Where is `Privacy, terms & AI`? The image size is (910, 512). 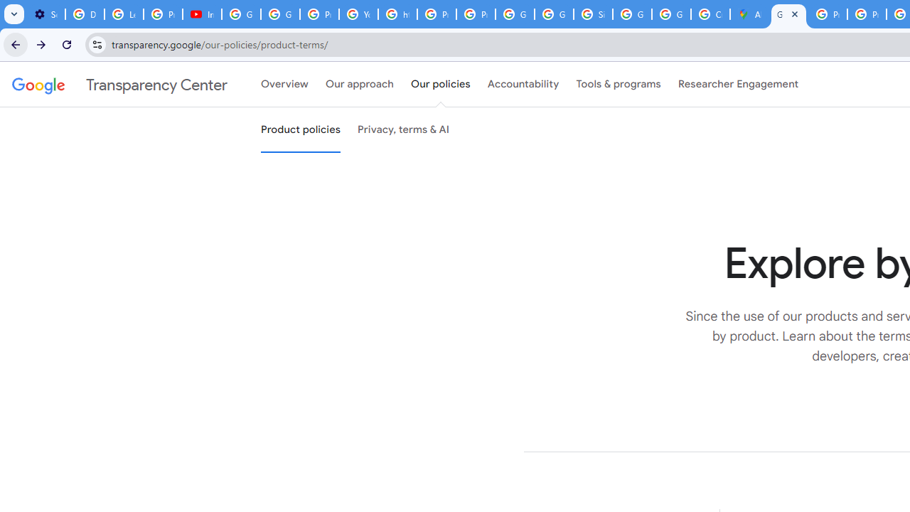
Privacy, terms & AI is located at coordinates (404, 130).